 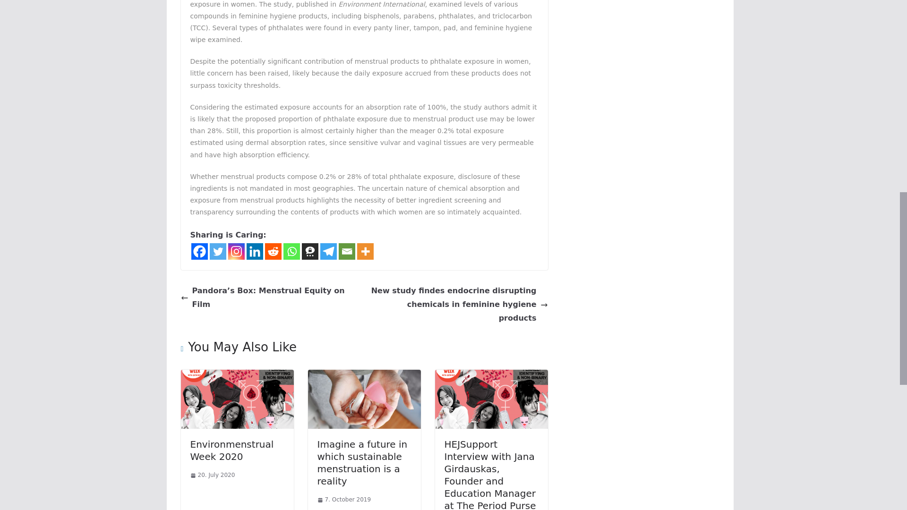 I want to click on Threema, so click(x=309, y=251).